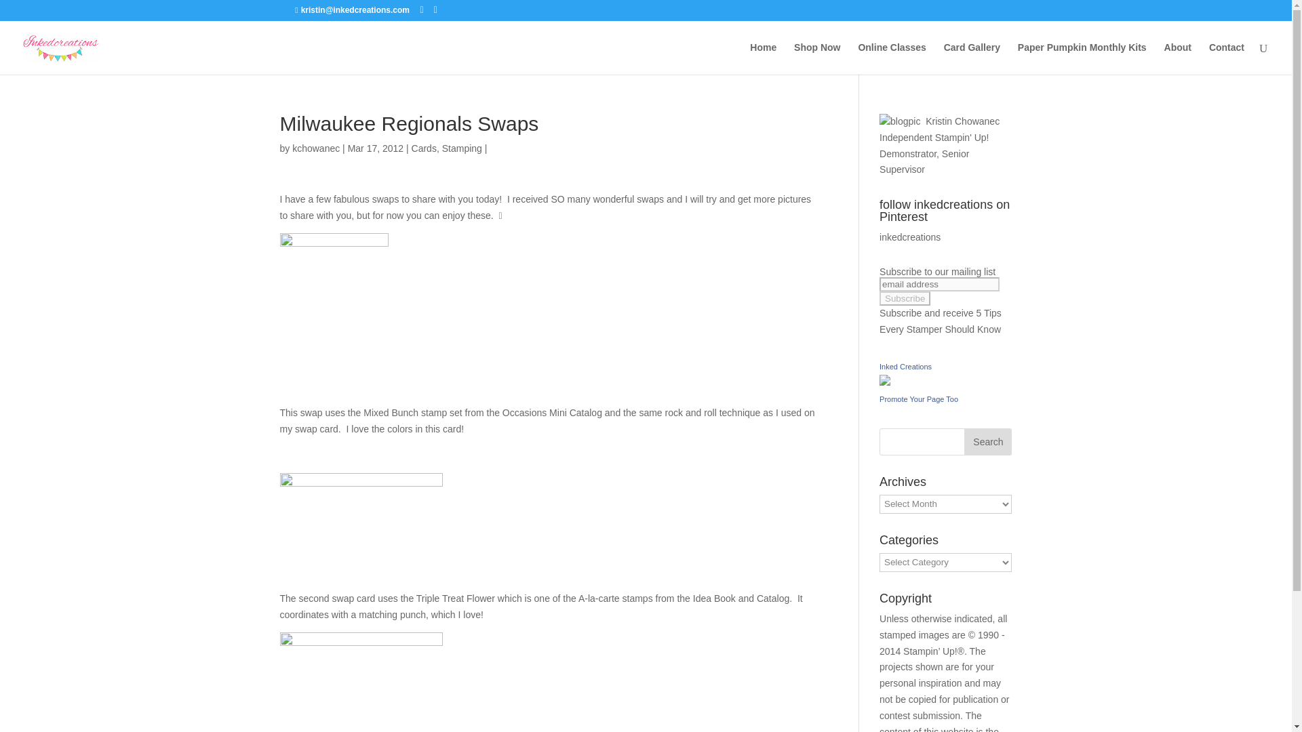  Describe the element at coordinates (987, 441) in the screenshot. I see `Search` at that location.